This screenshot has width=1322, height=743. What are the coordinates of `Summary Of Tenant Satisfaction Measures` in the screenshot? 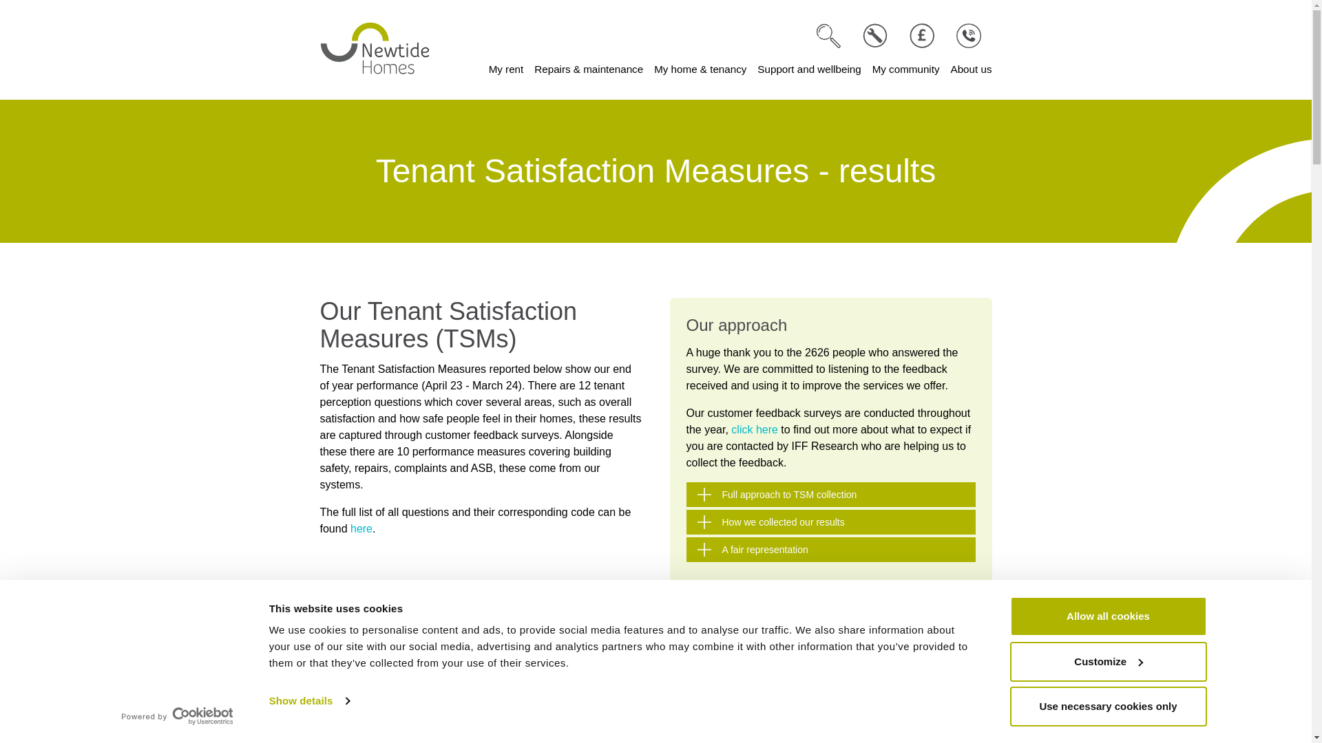 It's located at (361, 528).